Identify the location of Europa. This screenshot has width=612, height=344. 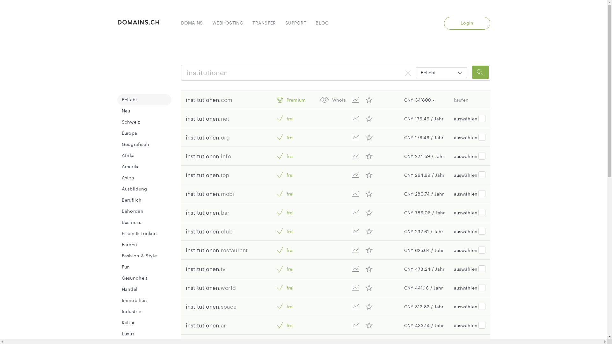
(129, 133).